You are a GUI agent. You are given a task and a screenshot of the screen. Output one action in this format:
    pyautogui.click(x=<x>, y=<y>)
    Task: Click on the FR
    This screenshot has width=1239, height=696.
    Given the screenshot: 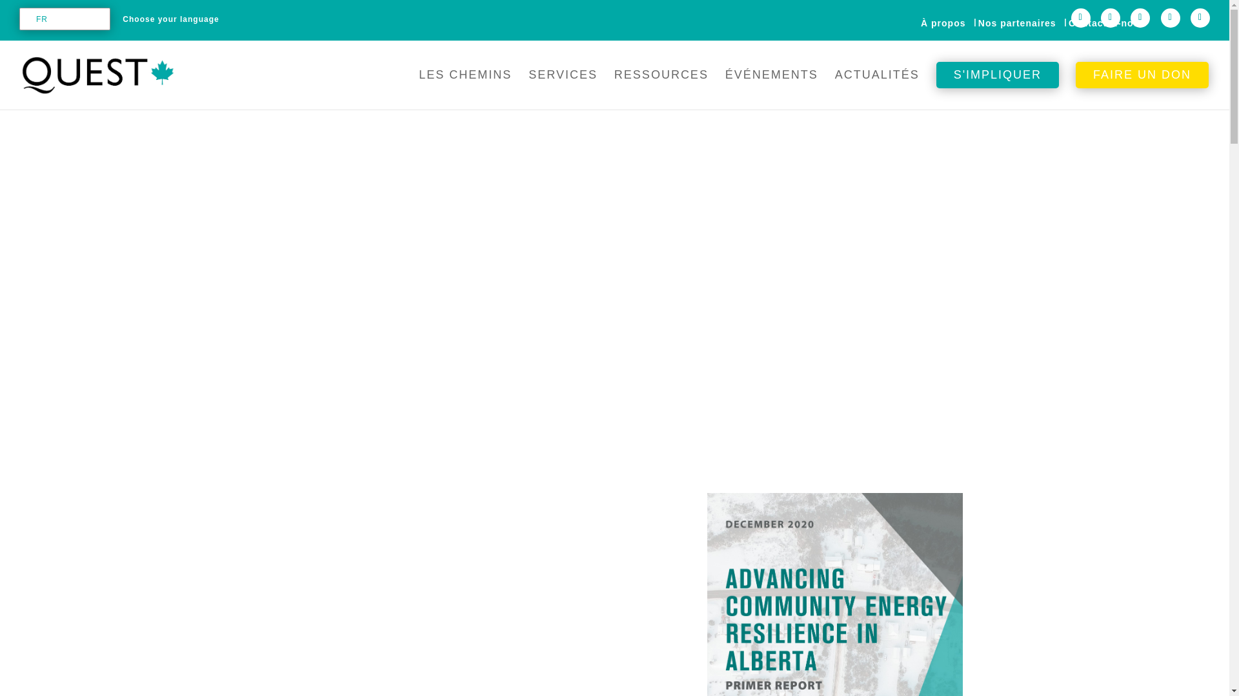 What is the action you would take?
    pyautogui.click(x=62, y=19)
    